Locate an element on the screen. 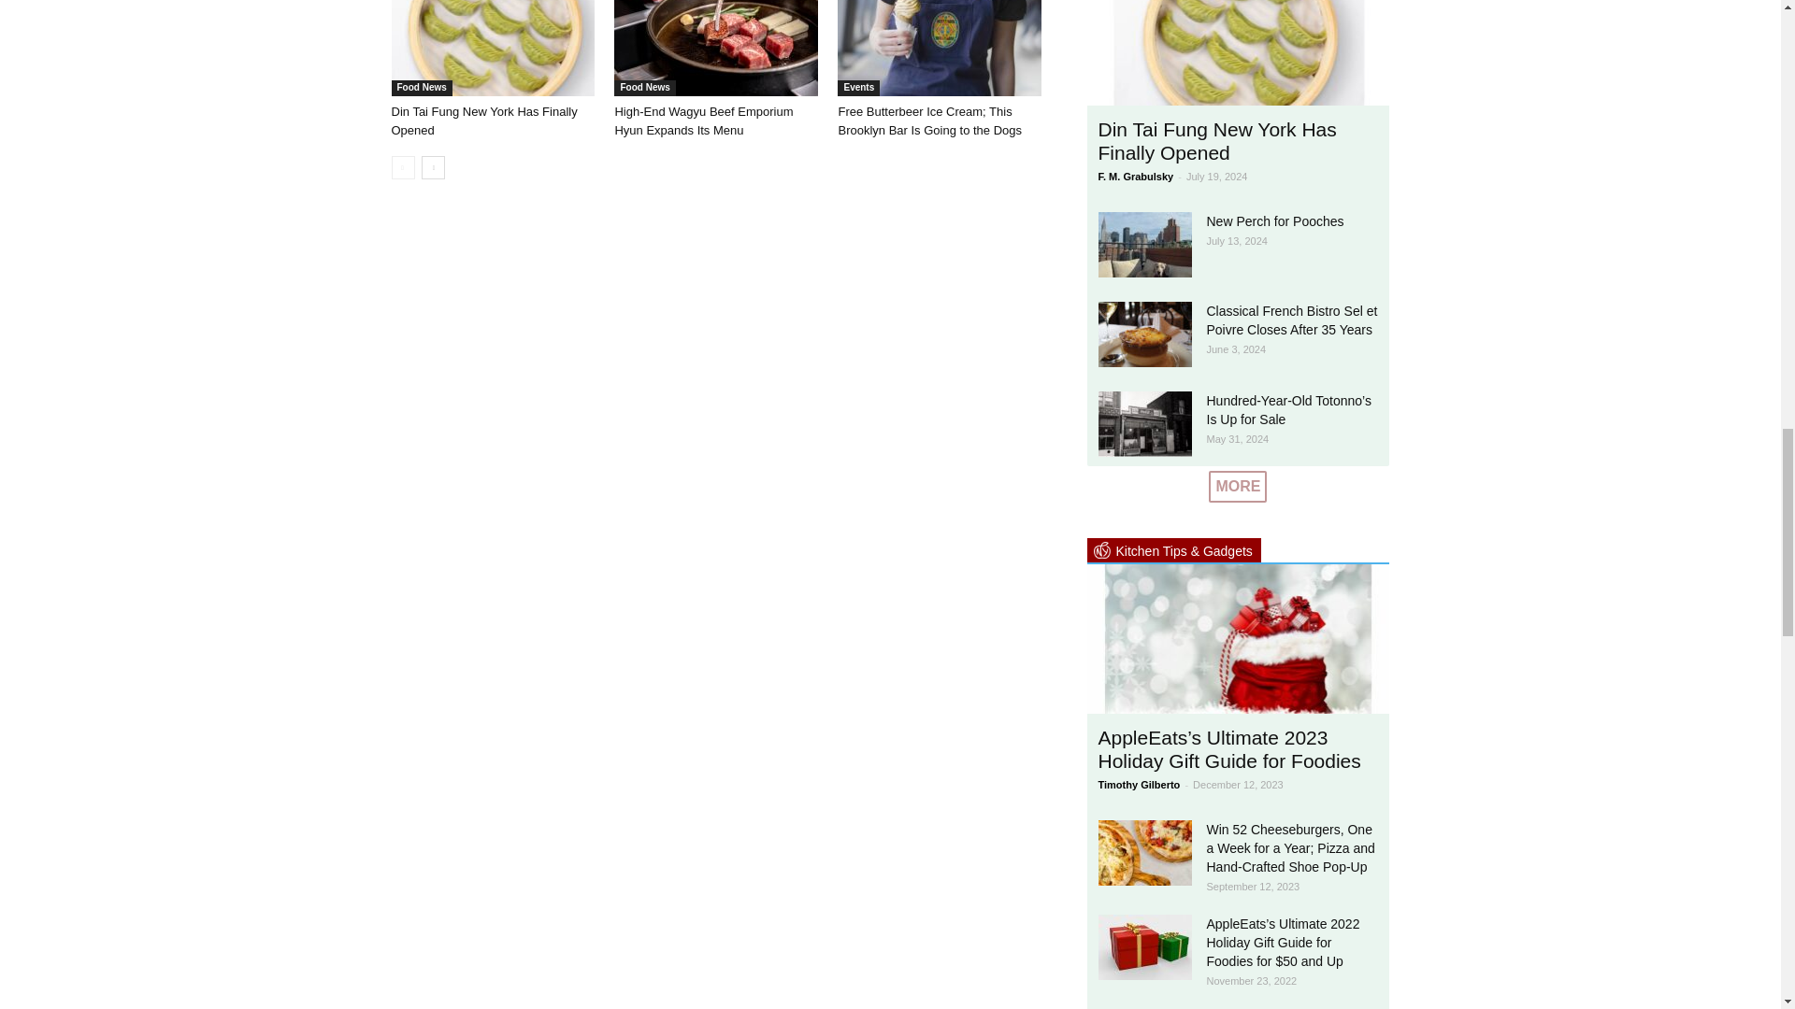 This screenshot has height=1009, width=1795. Din Tai Fung New York Has Finally Opened is located at coordinates (483, 121).